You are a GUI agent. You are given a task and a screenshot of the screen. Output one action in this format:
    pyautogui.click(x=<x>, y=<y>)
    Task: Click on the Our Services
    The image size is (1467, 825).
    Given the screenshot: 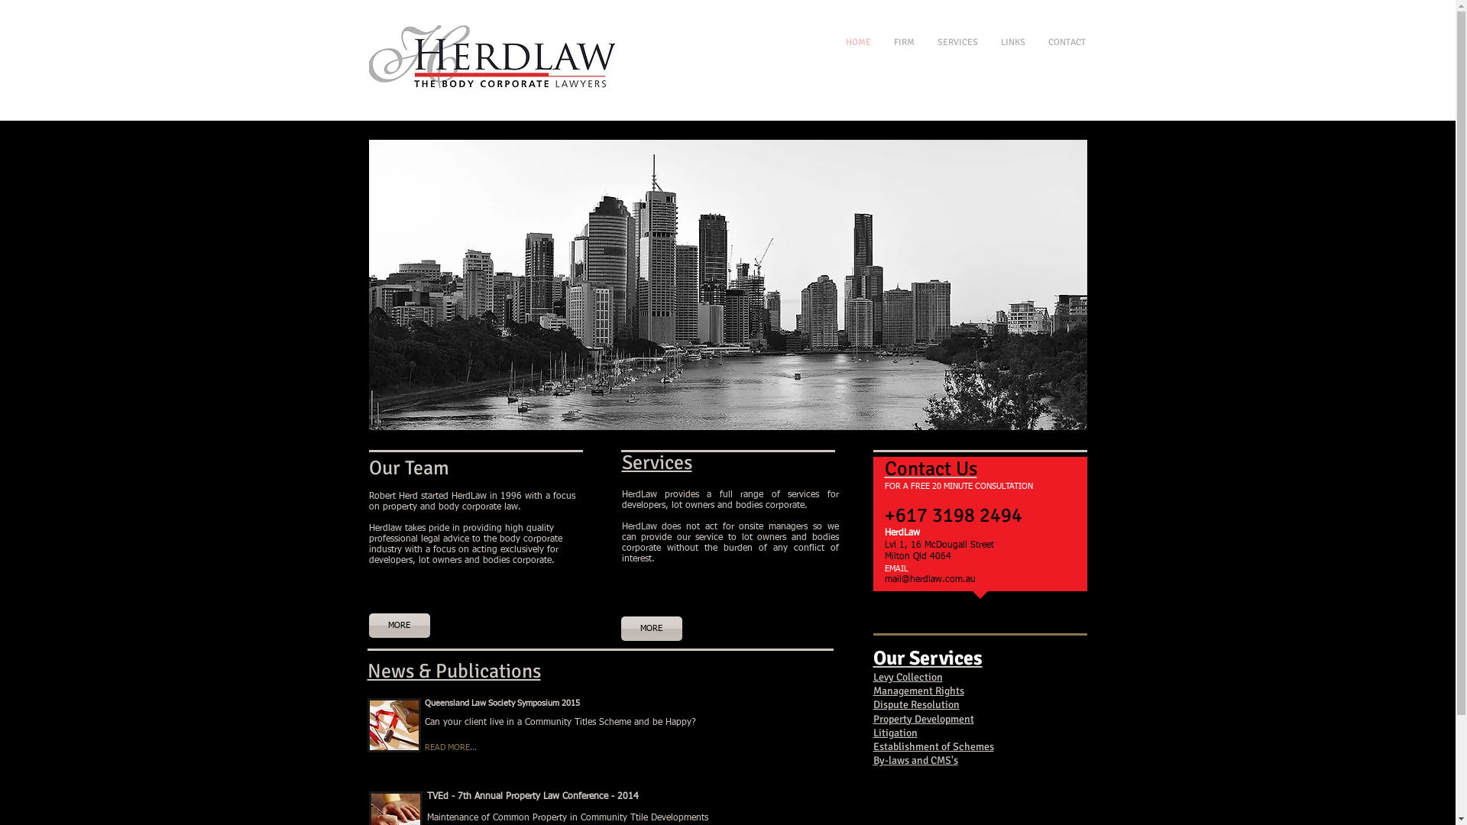 What is the action you would take?
    pyautogui.click(x=928, y=658)
    